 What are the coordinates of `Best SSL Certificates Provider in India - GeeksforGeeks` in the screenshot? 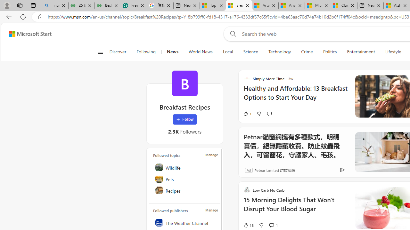 It's located at (108, 6).